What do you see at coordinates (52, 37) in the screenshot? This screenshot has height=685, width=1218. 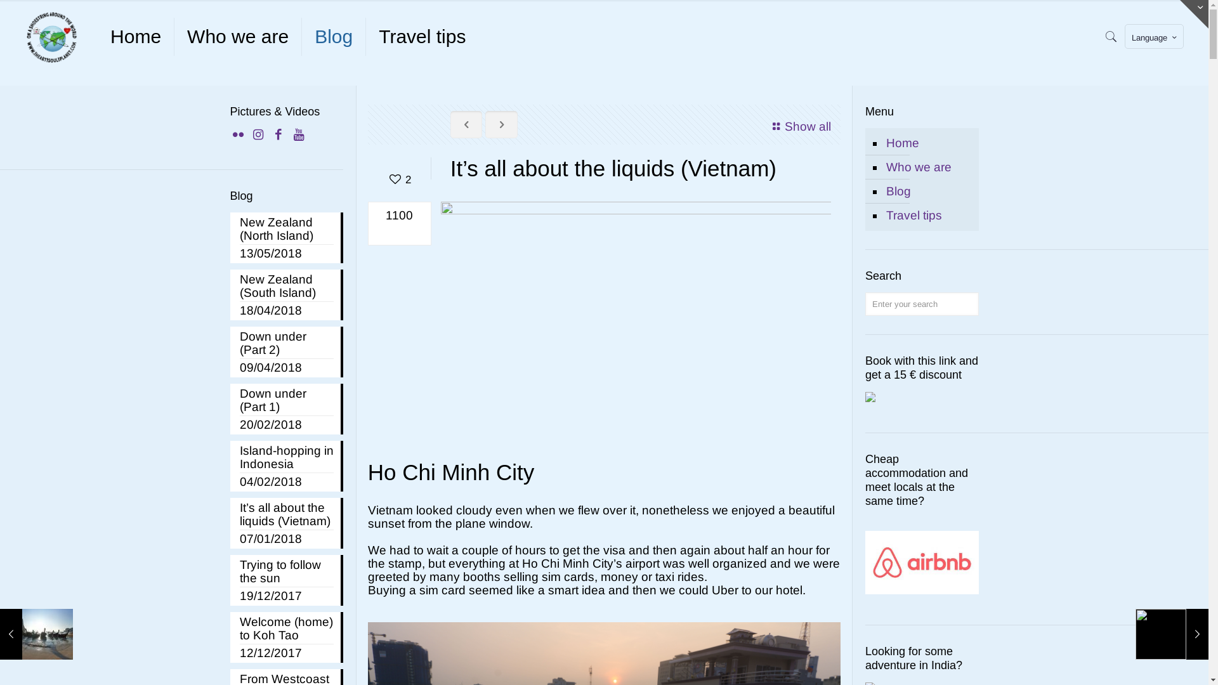 I see `1heart1soul1planet` at bounding box center [52, 37].